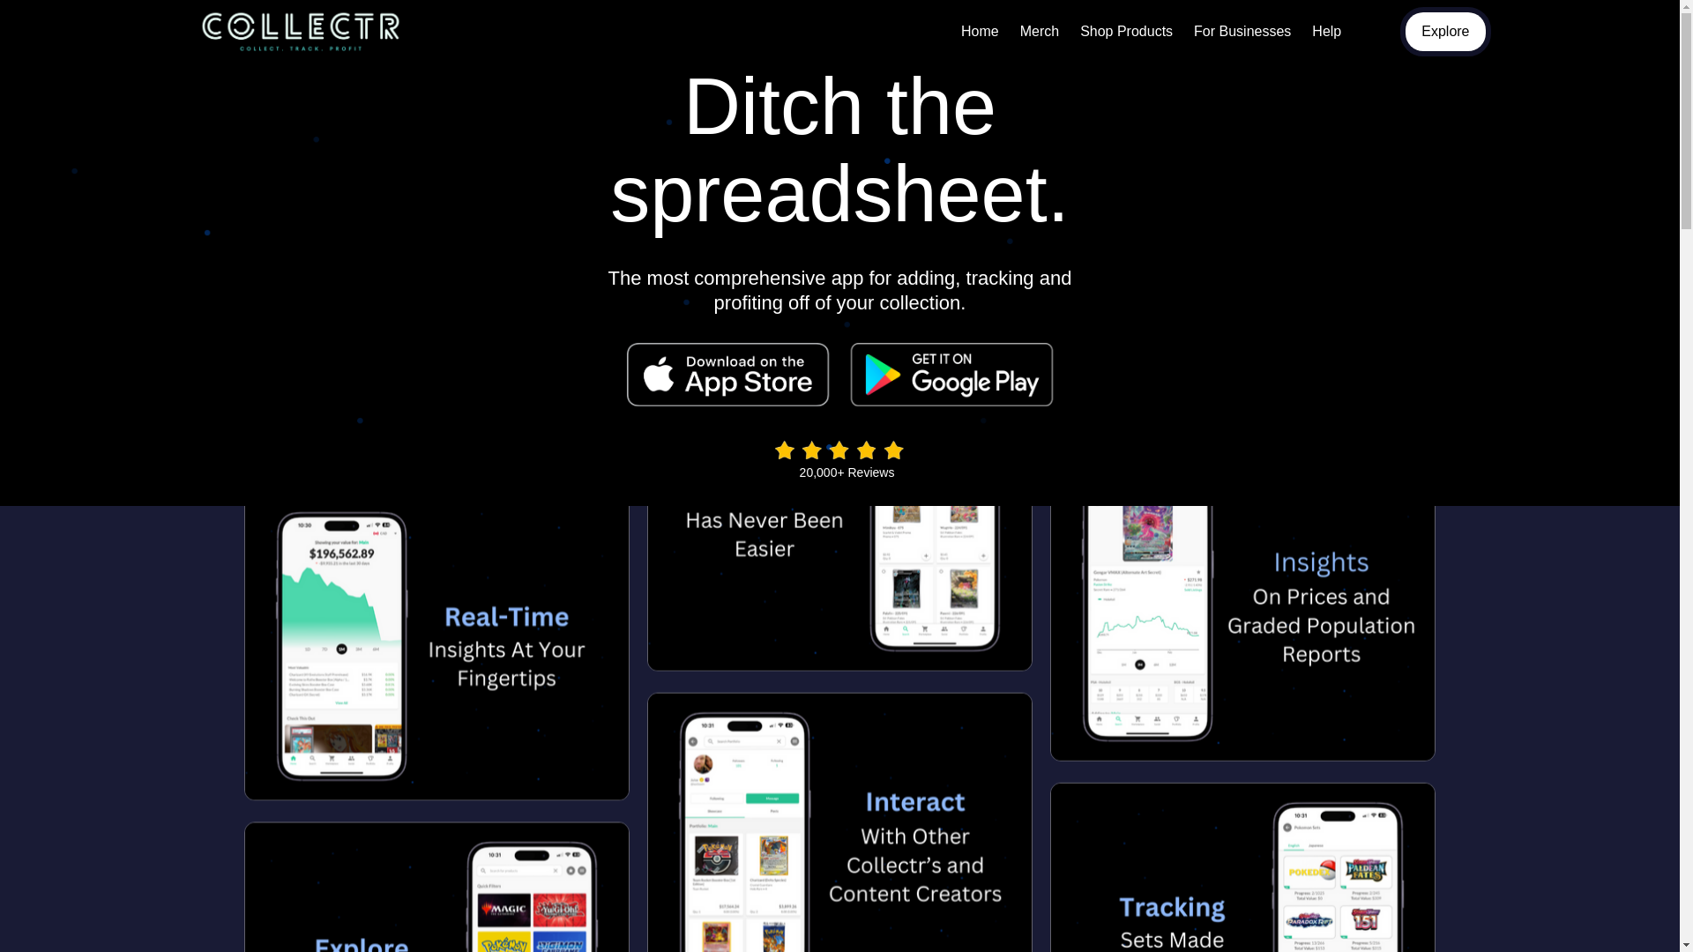 This screenshot has width=1693, height=952. Describe the element at coordinates (1444, 32) in the screenshot. I see `Explore` at that location.